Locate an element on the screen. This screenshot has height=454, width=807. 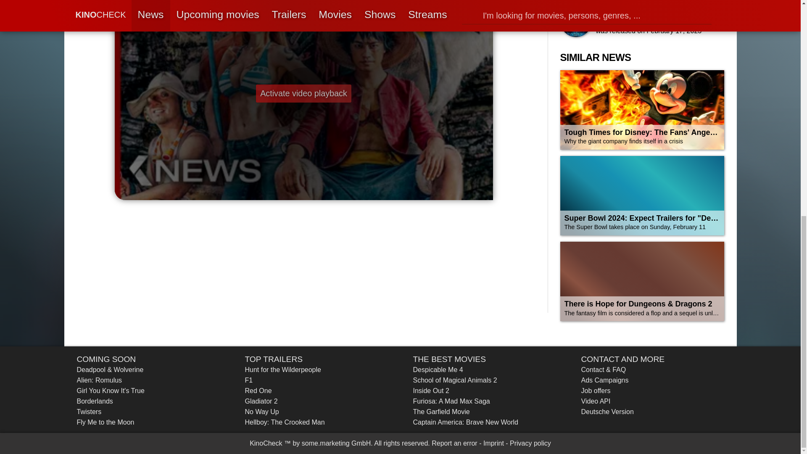
Fly Me to the Moon is located at coordinates (105, 422).